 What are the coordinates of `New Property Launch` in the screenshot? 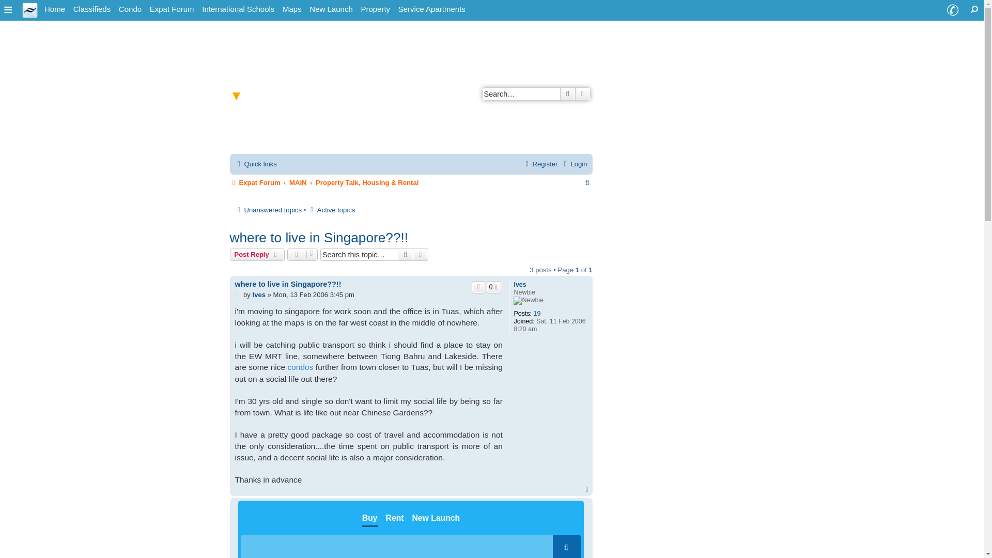 It's located at (331, 9).